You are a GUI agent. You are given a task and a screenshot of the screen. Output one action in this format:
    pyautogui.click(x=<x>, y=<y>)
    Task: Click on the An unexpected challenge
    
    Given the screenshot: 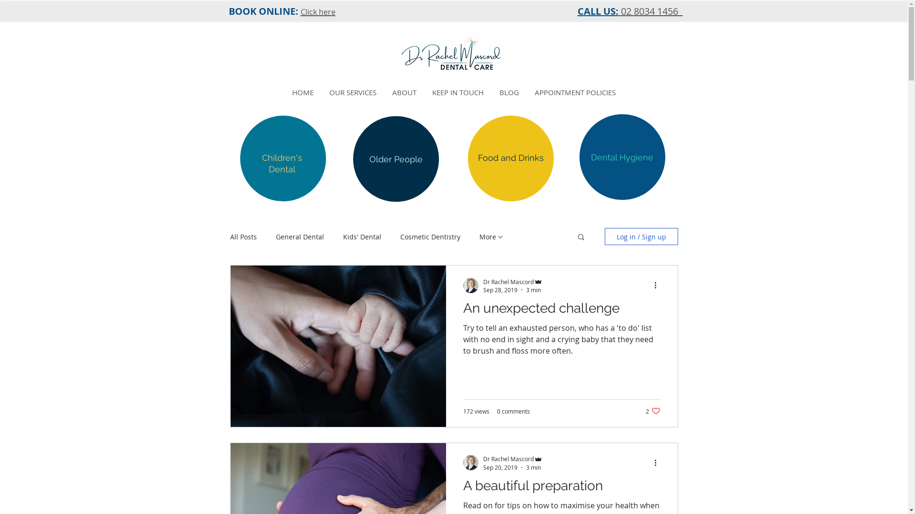 What is the action you would take?
    pyautogui.click(x=562, y=311)
    